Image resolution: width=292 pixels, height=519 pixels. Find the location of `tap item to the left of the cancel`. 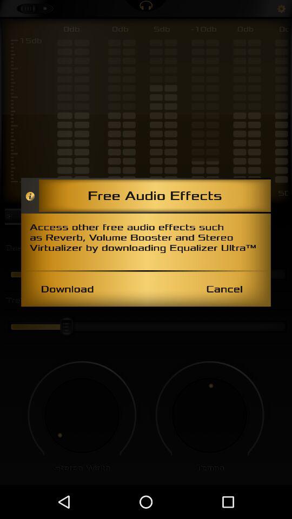

tap item to the left of the cancel is located at coordinates (67, 289).